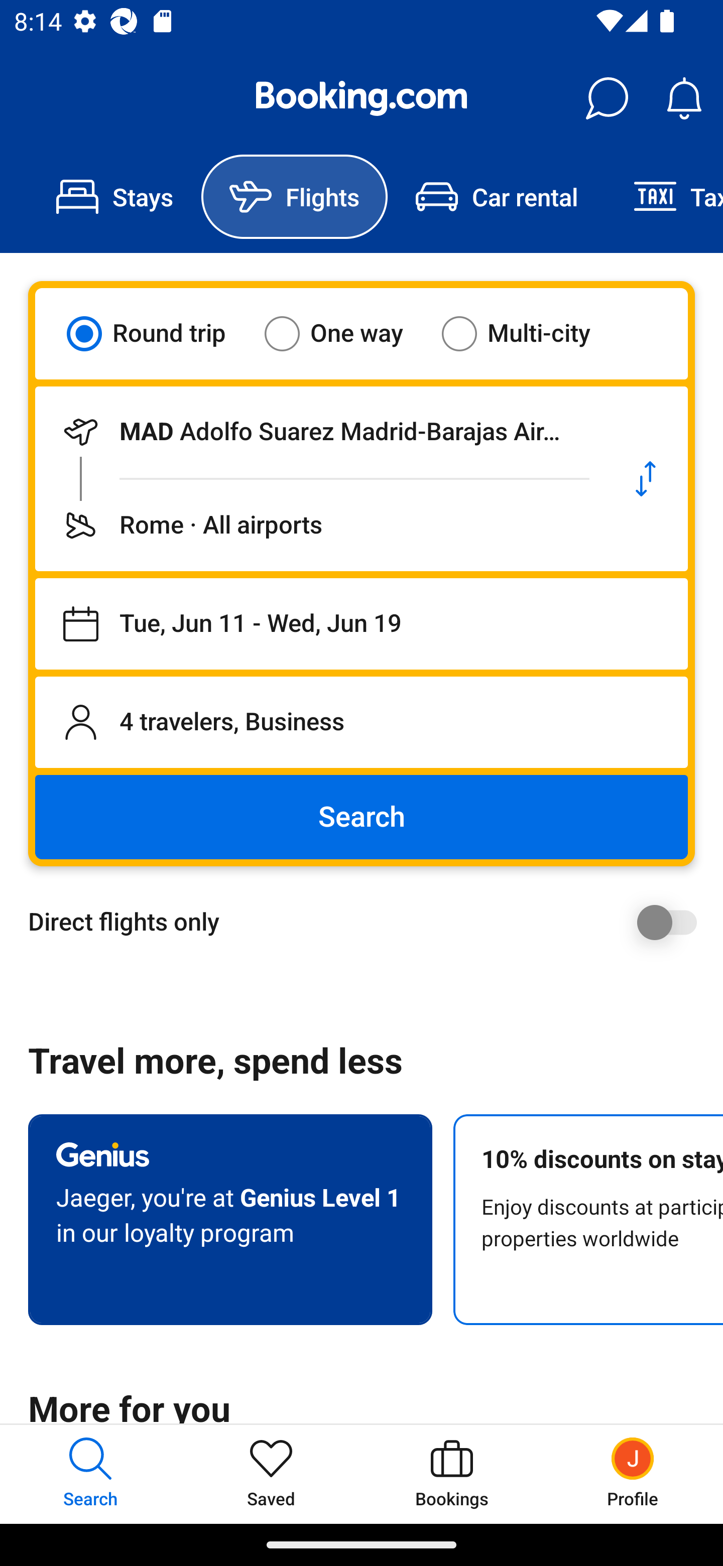 This screenshot has width=723, height=1566. Describe the element at coordinates (319, 525) in the screenshot. I see `Flying to Rome · All airports` at that location.